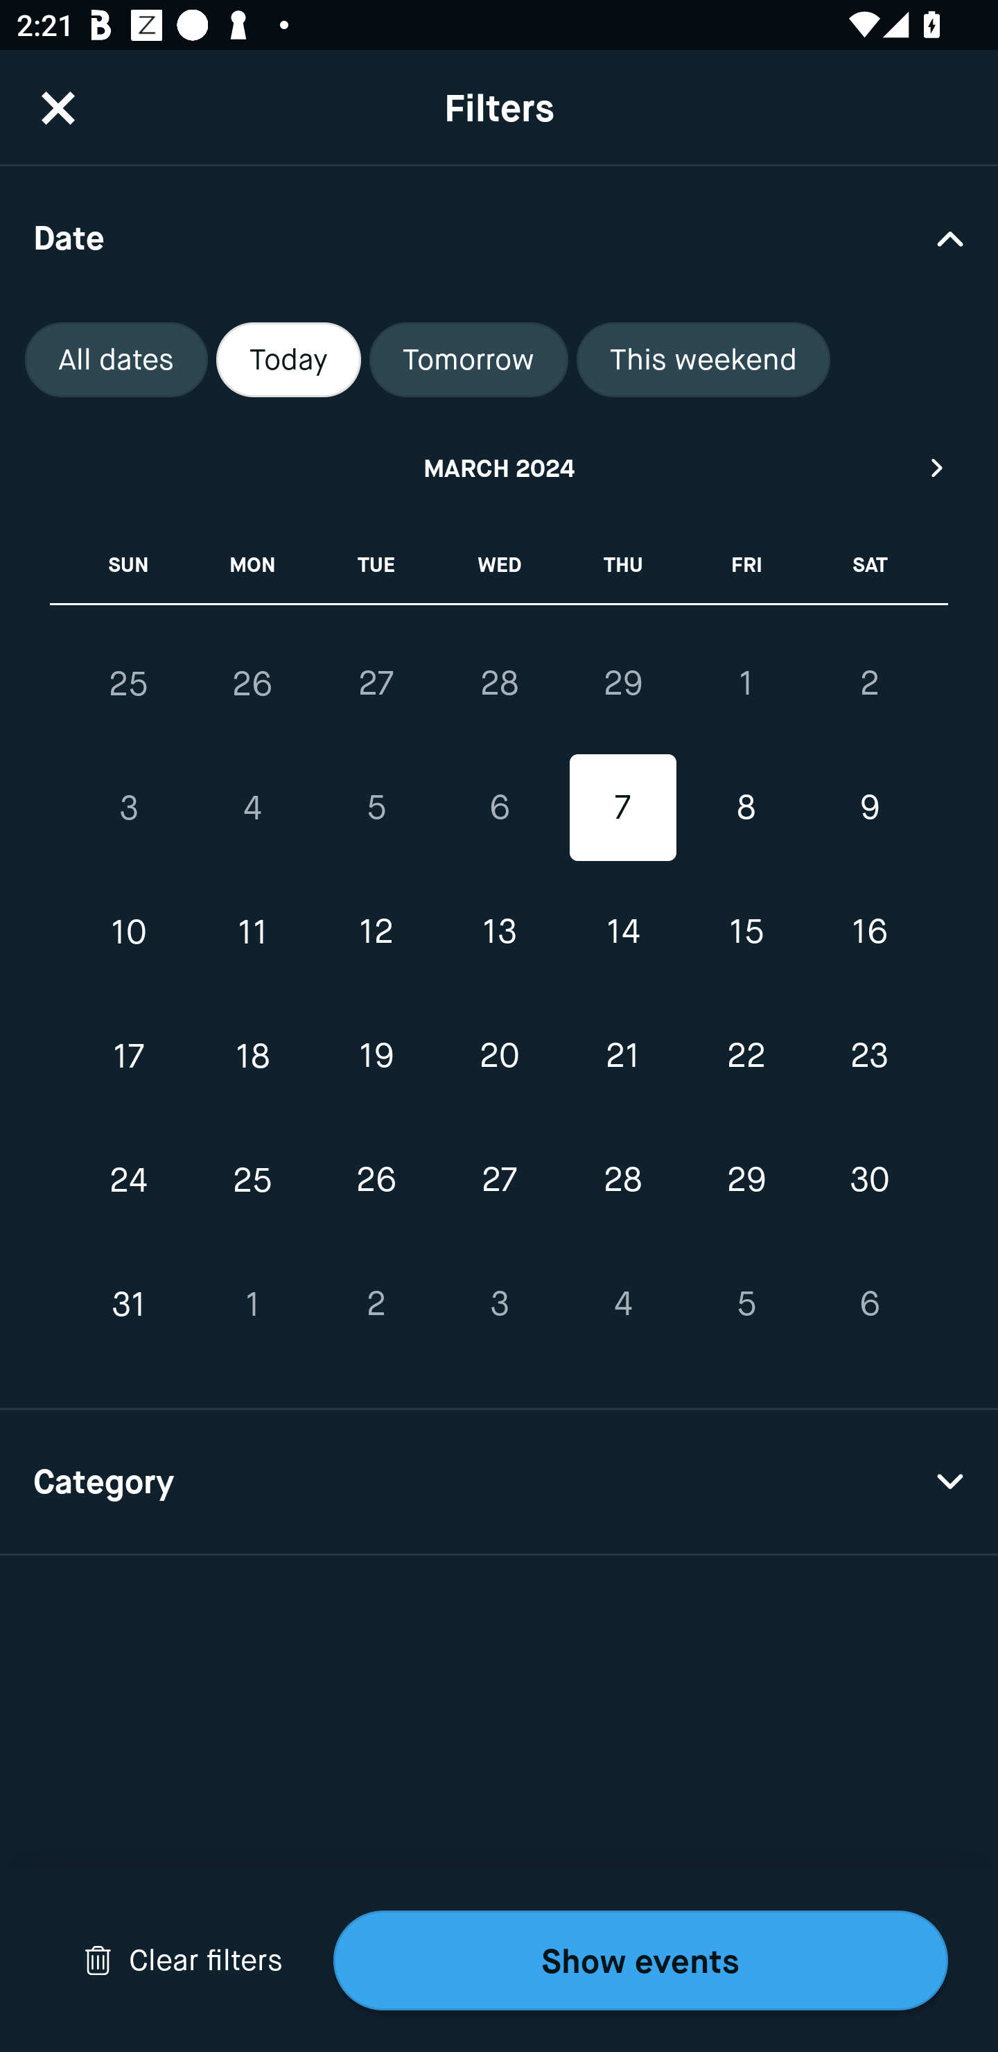 Image resolution: width=998 pixels, height=2052 pixels. What do you see at coordinates (252, 684) in the screenshot?
I see `26` at bounding box center [252, 684].